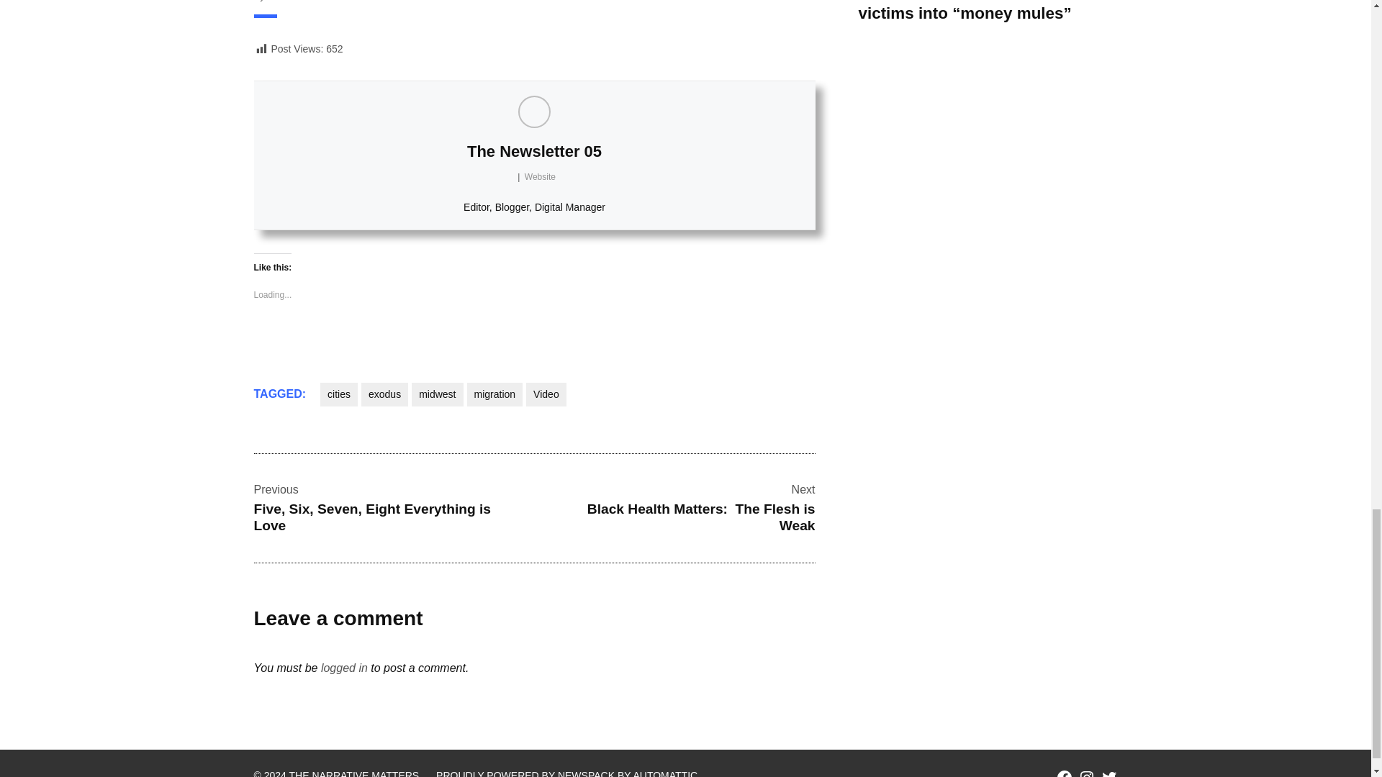  What do you see at coordinates (438, 394) in the screenshot?
I see `midwest` at bounding box center [438, 394].